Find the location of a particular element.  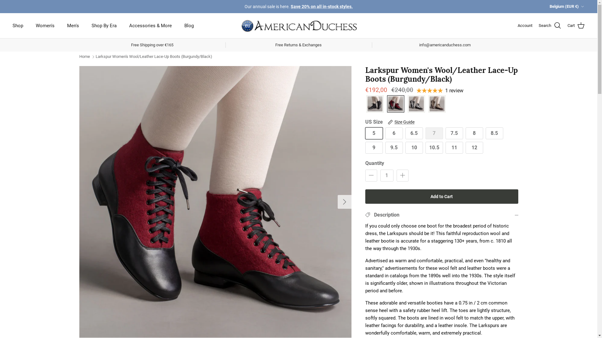

Size Guide is located at coordinates (401, 122).